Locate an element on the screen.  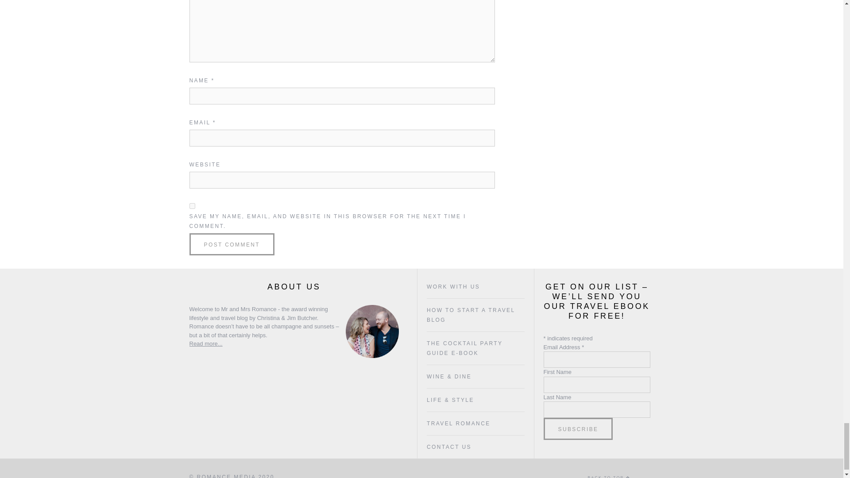
yes is located at coordinates (192, 206).